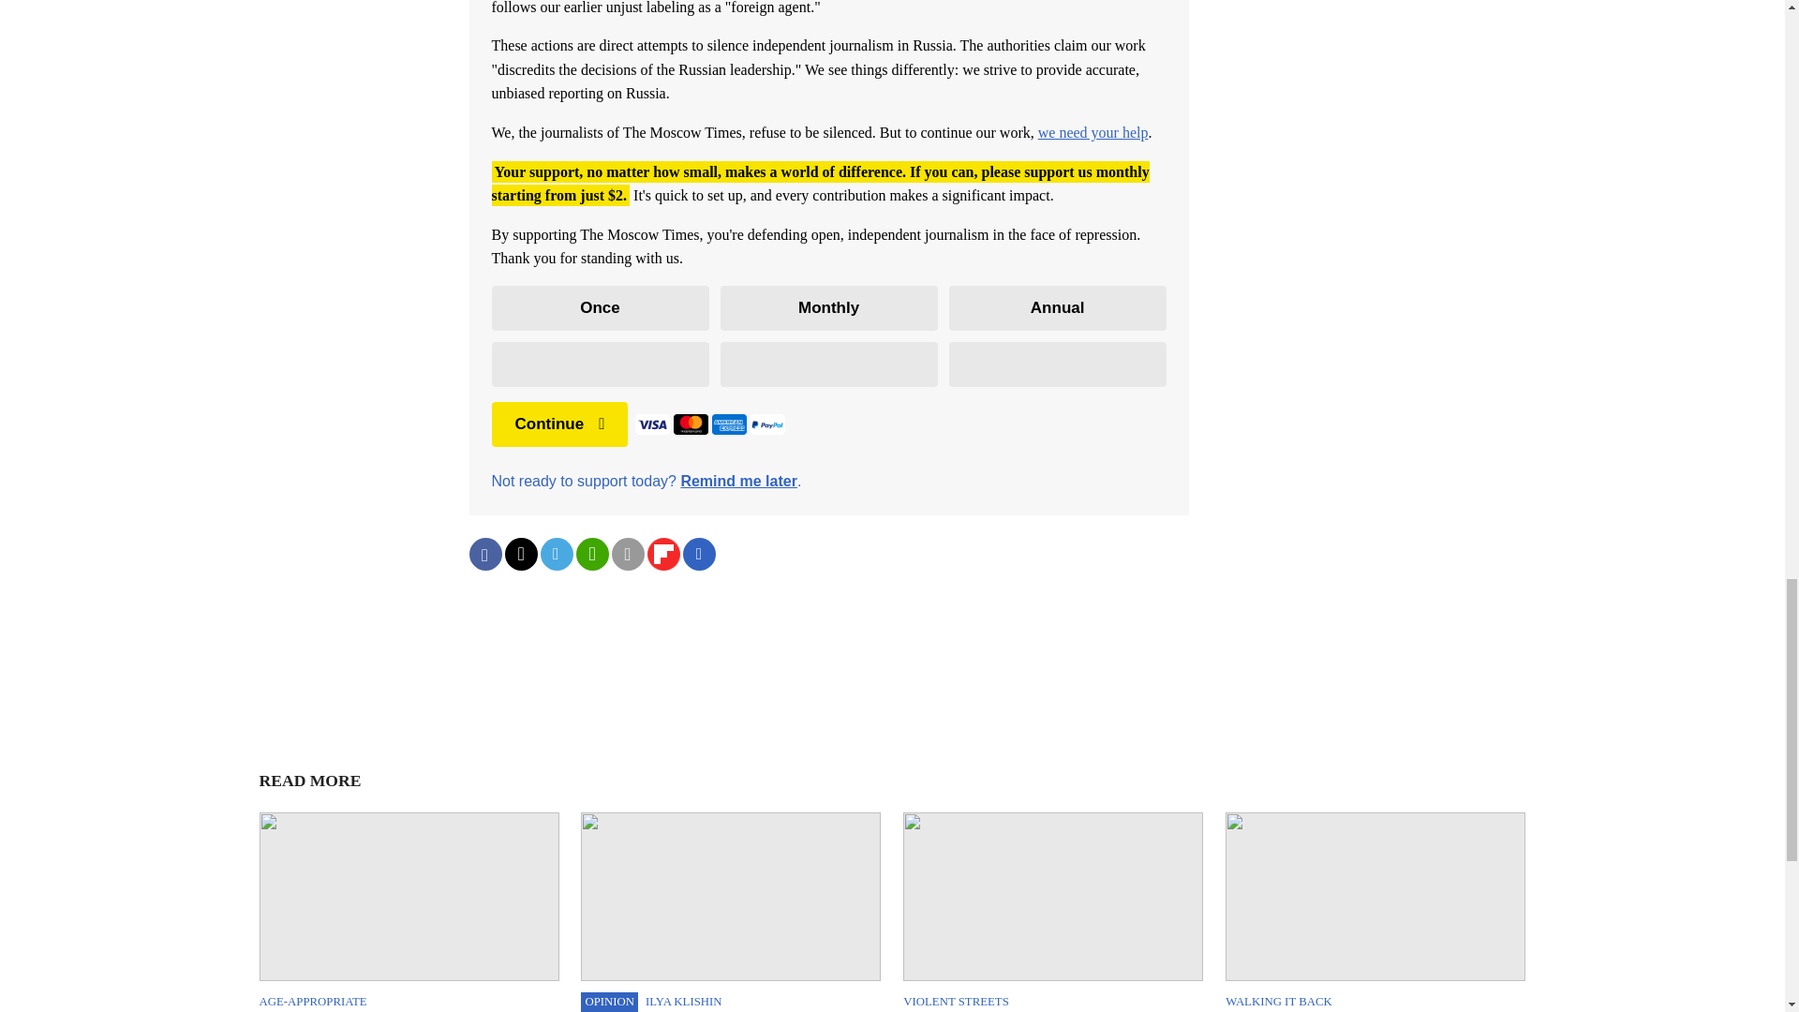 Image resolution: width=1799 pixels, height=1012 pixels. What do you see at coordinates (662, 554) in the screenshot?
I see `Share on Flipboard` at bounding box center [662, 554].